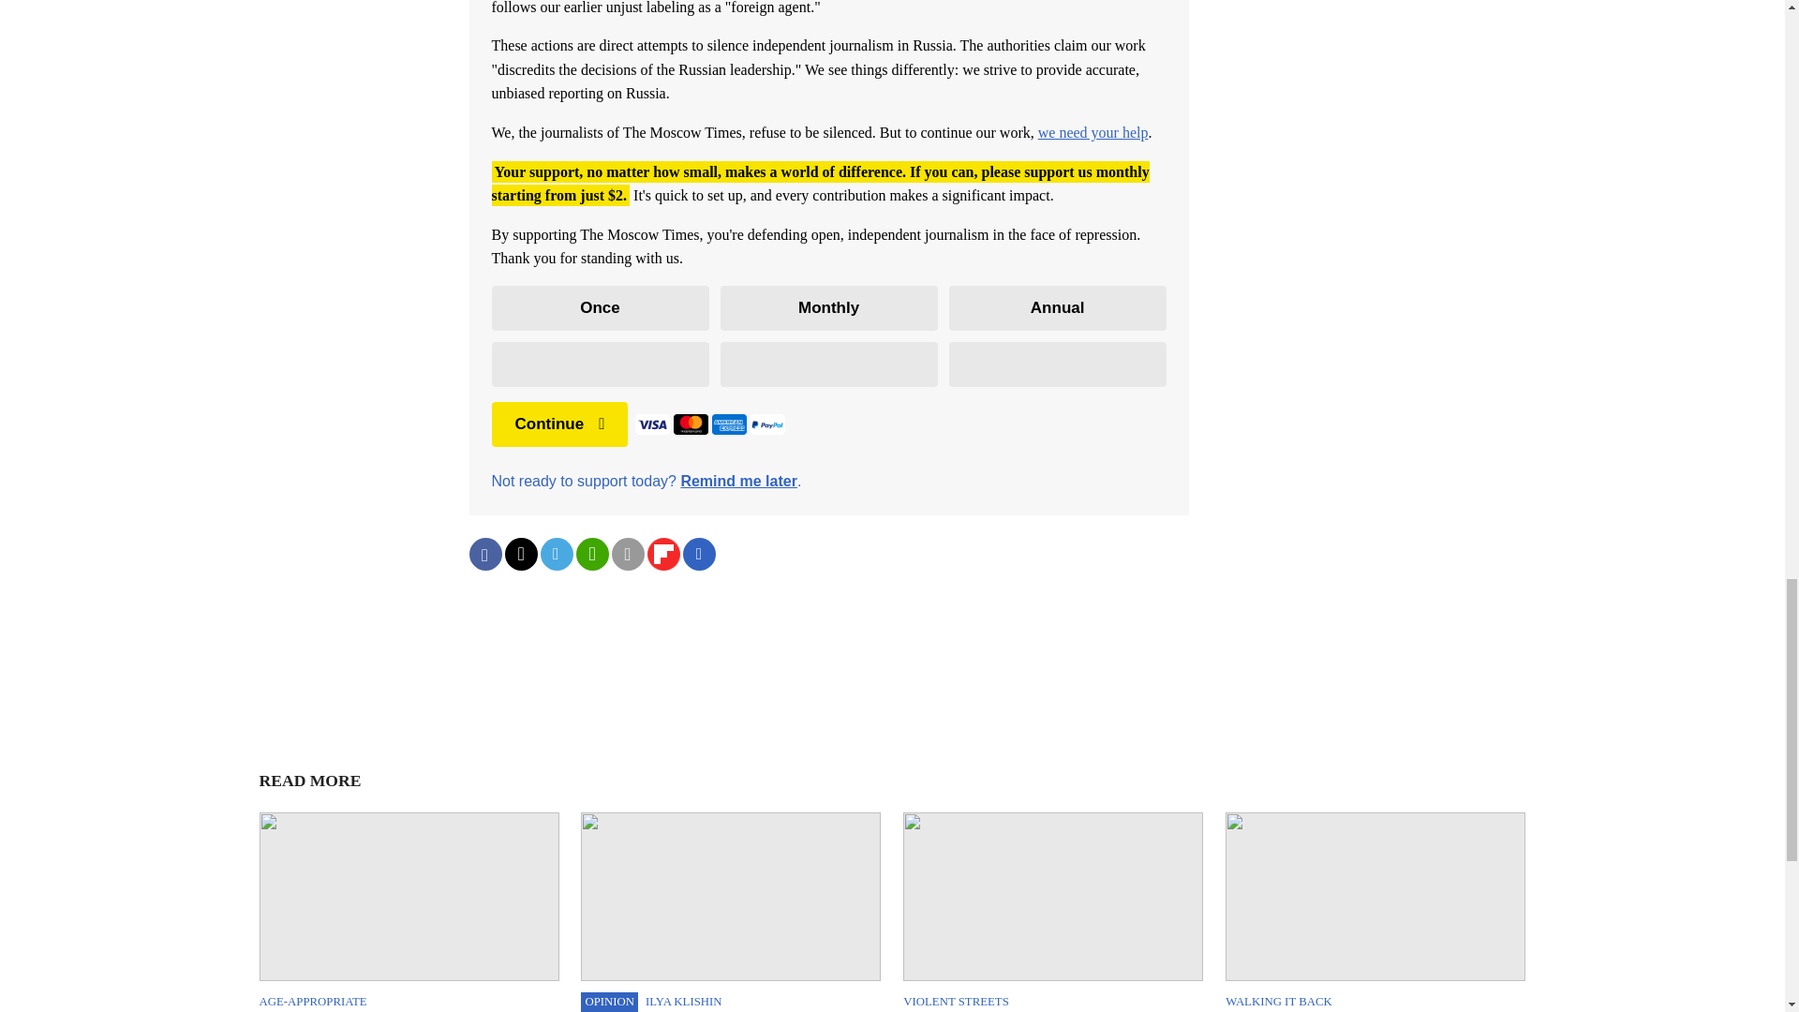 Image resolution: width=1799 pixels, height=1012 pixels. What do you see at coordinates (662, 554) in the screenshot?
I see `Share on Flipboard` at bounding box center [662, 554].